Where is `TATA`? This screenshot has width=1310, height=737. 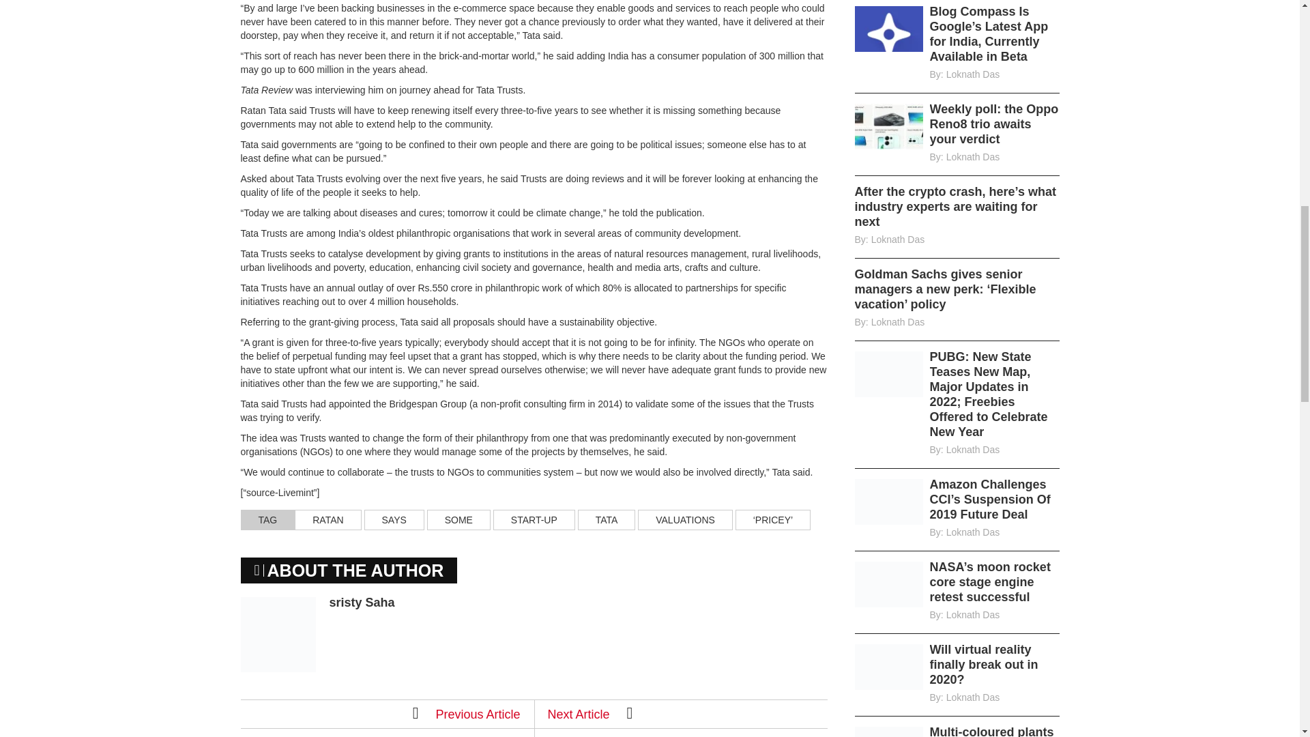
TATA is located at coordinates (606, 520).